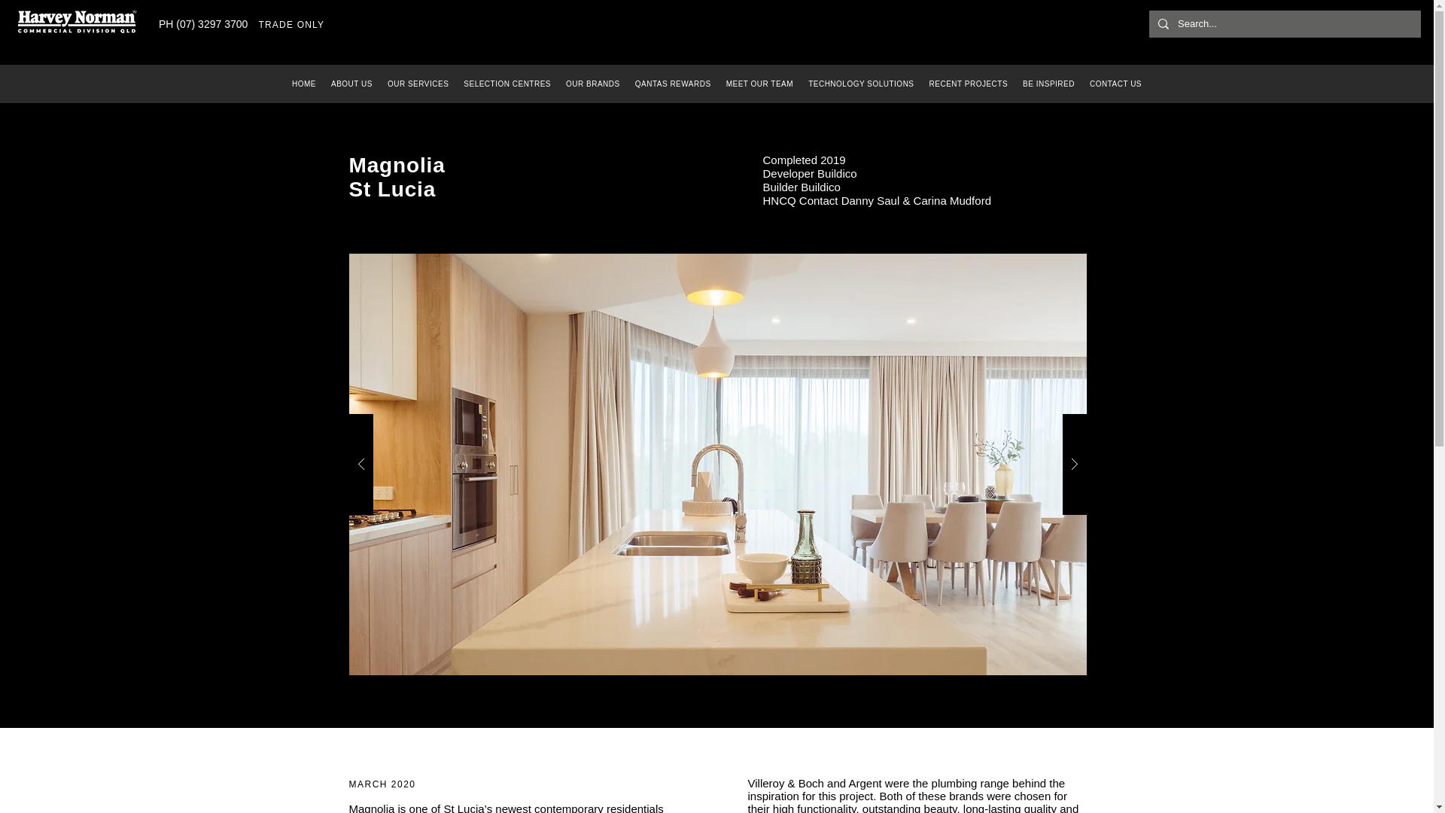 This screenshot has width=1445, height=813. Describe the element at coordinates (861, 83) in the screenshot. I see `TECHNOLOGY SOLUTIONS` at that location.